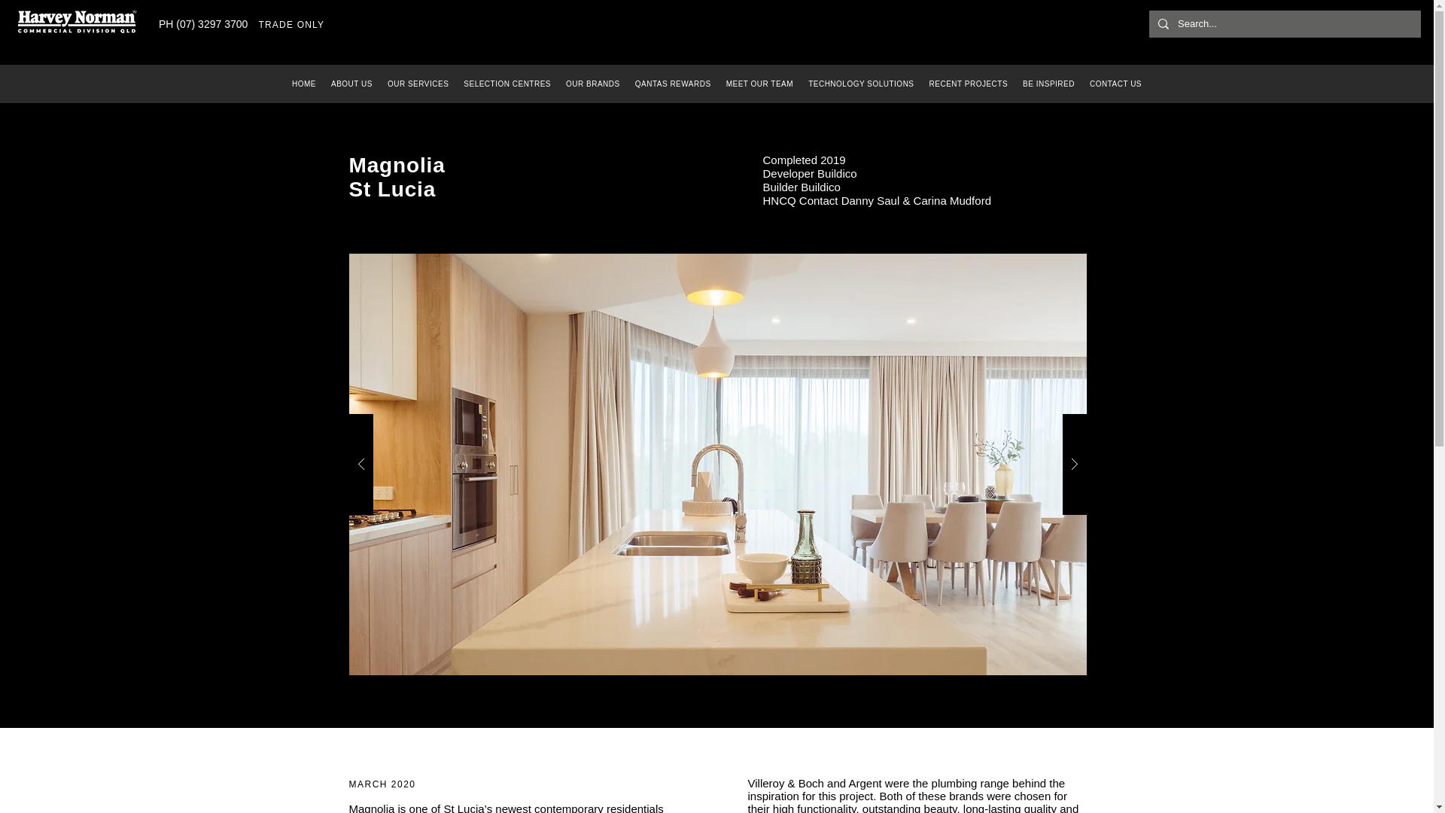 This screenshot has width=1445, height=813. Describe the element at coordinates (861, 83) in the screenshot. I see `TECHNOLOGY SOLUTIONS` at that location.